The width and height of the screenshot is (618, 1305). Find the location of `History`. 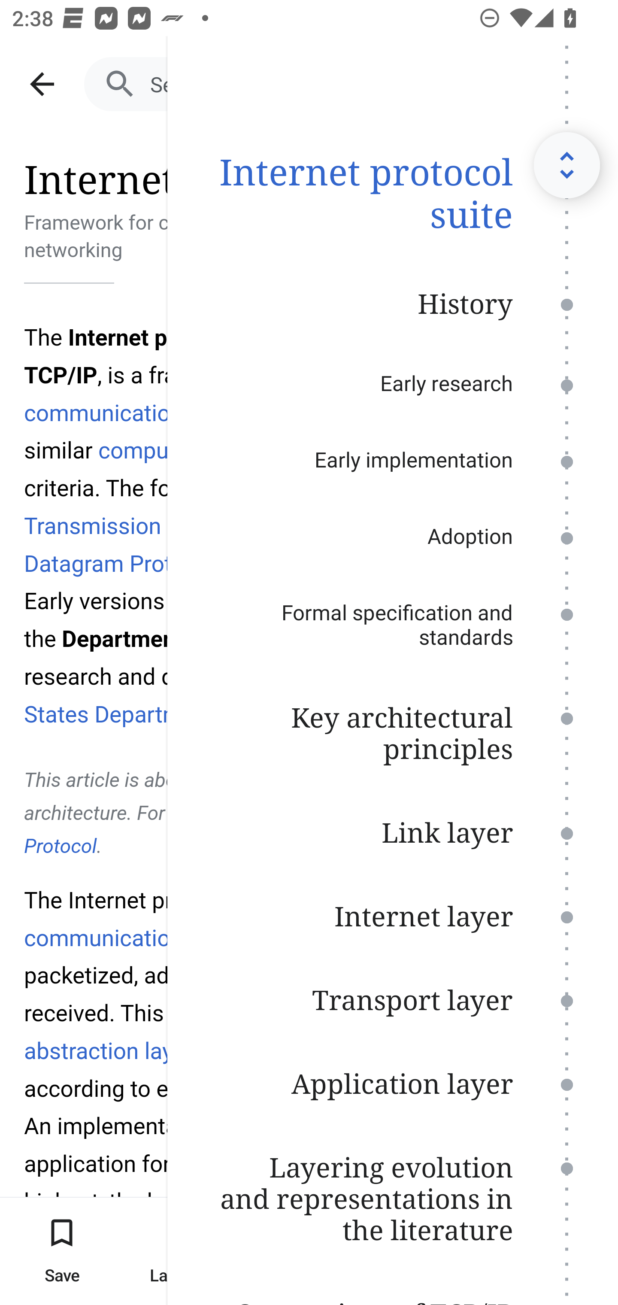

History is located at coordinates (393, 303).